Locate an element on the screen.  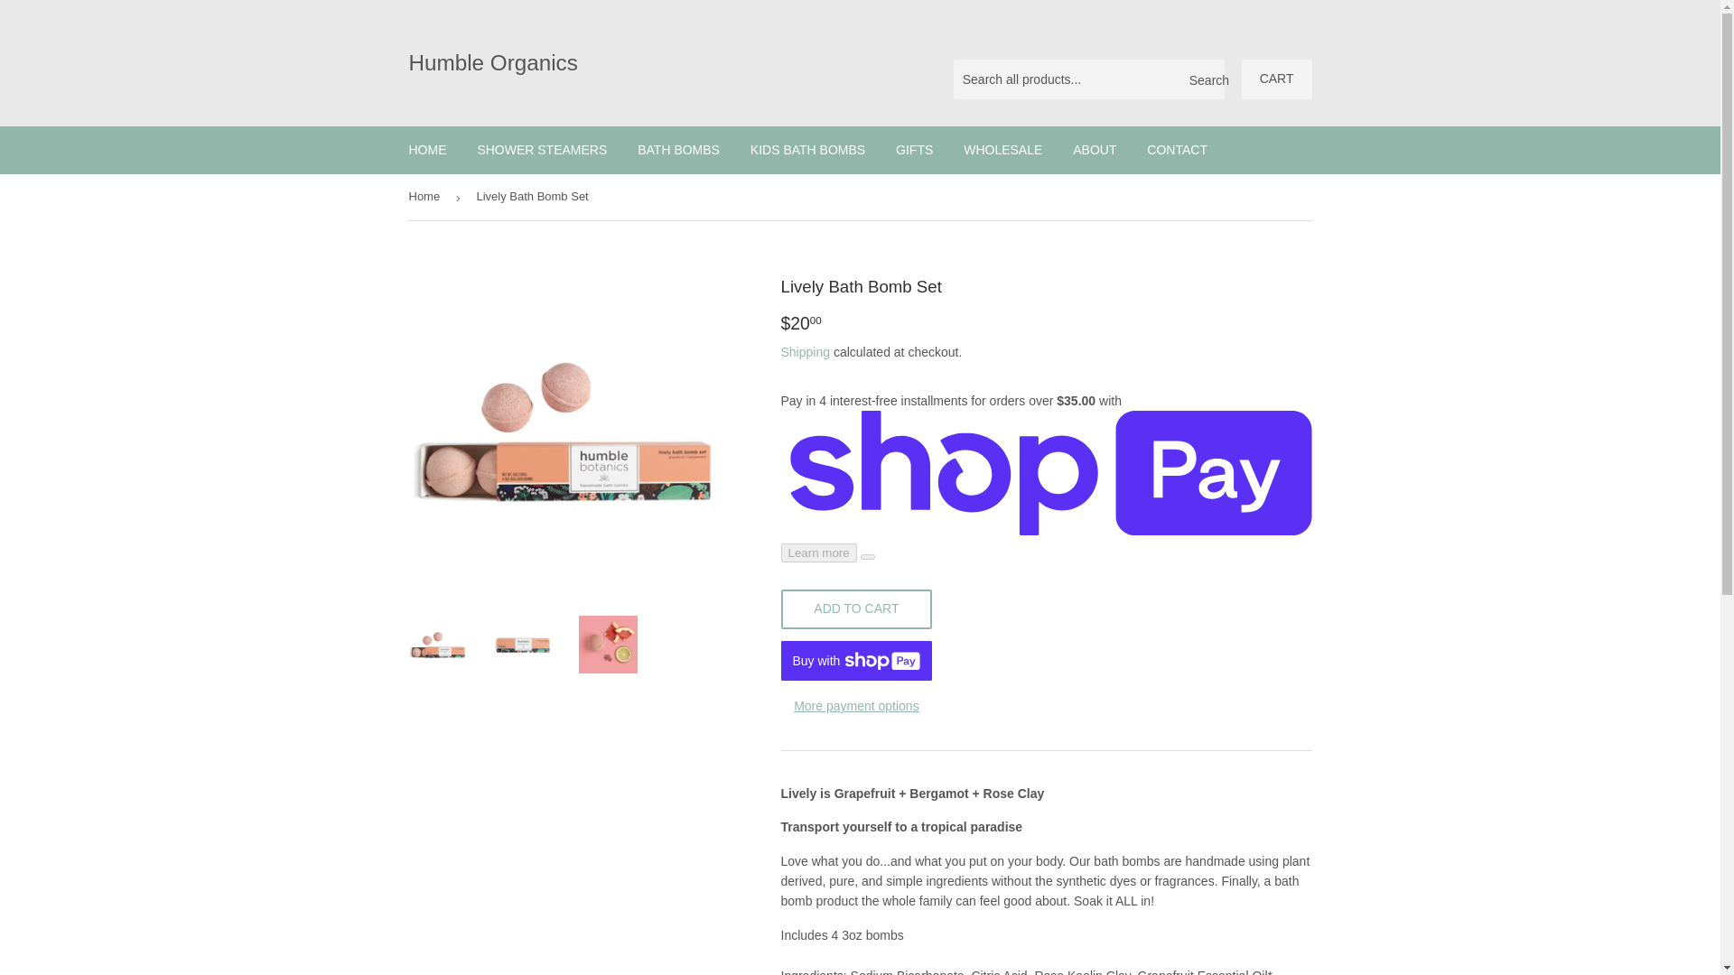
Search is located at coordinates (1204, 80).